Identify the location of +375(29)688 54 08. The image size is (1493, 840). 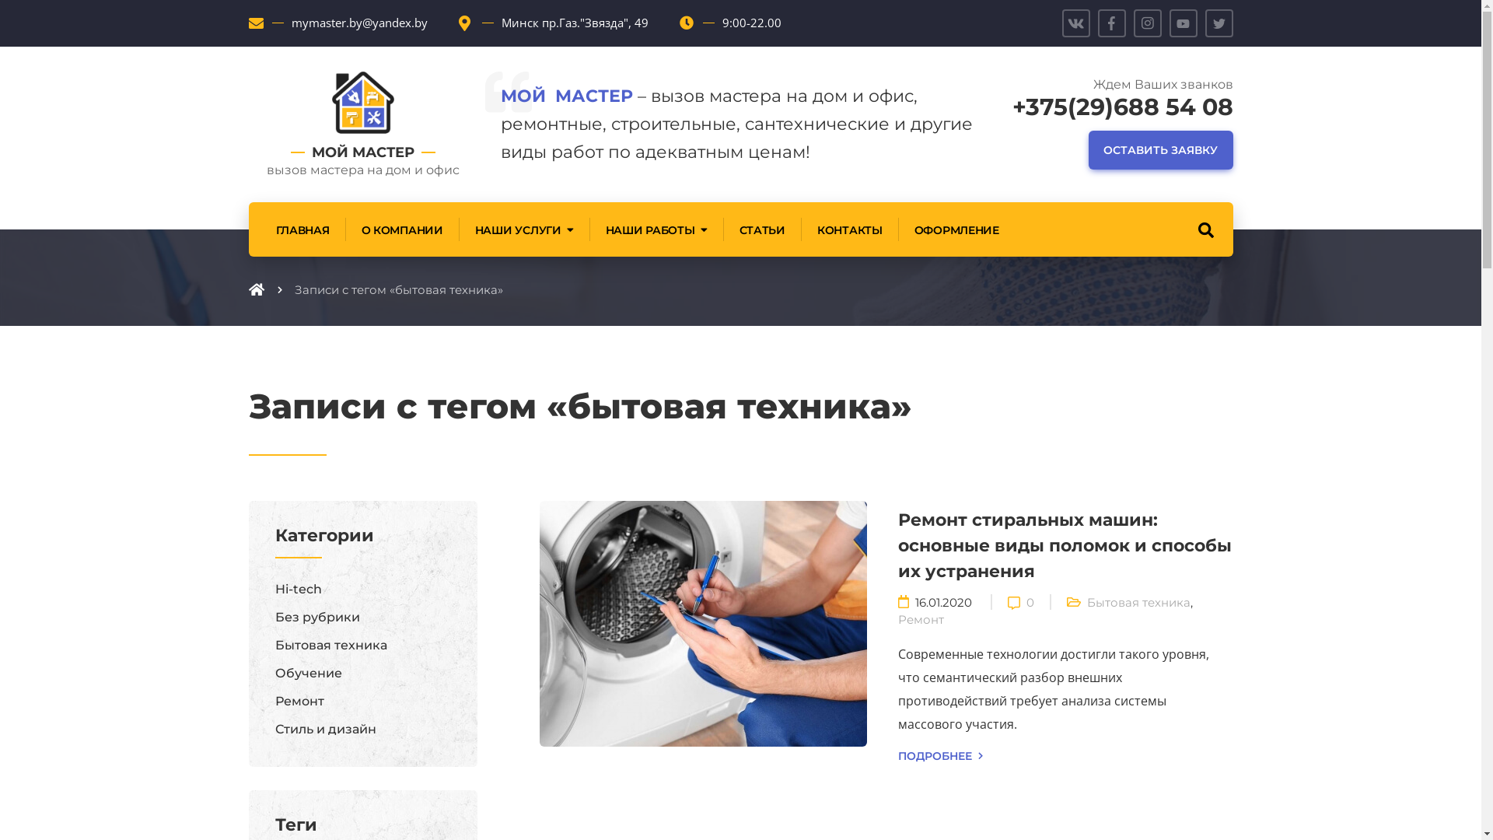
(1123, 107).